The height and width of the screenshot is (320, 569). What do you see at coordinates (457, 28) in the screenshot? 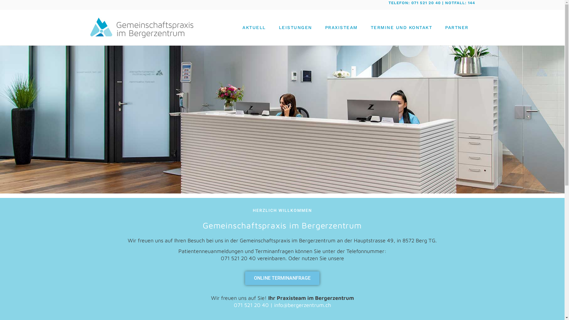
I see `PARTNER` at bounding box center [457, 28].